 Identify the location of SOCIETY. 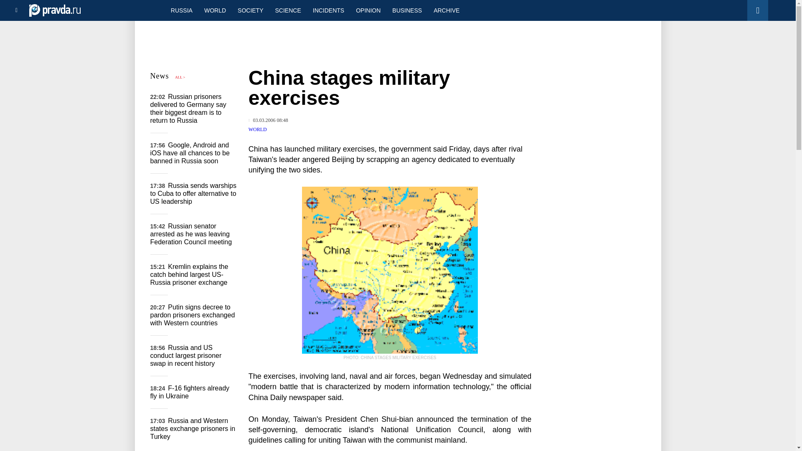
(250, 10).